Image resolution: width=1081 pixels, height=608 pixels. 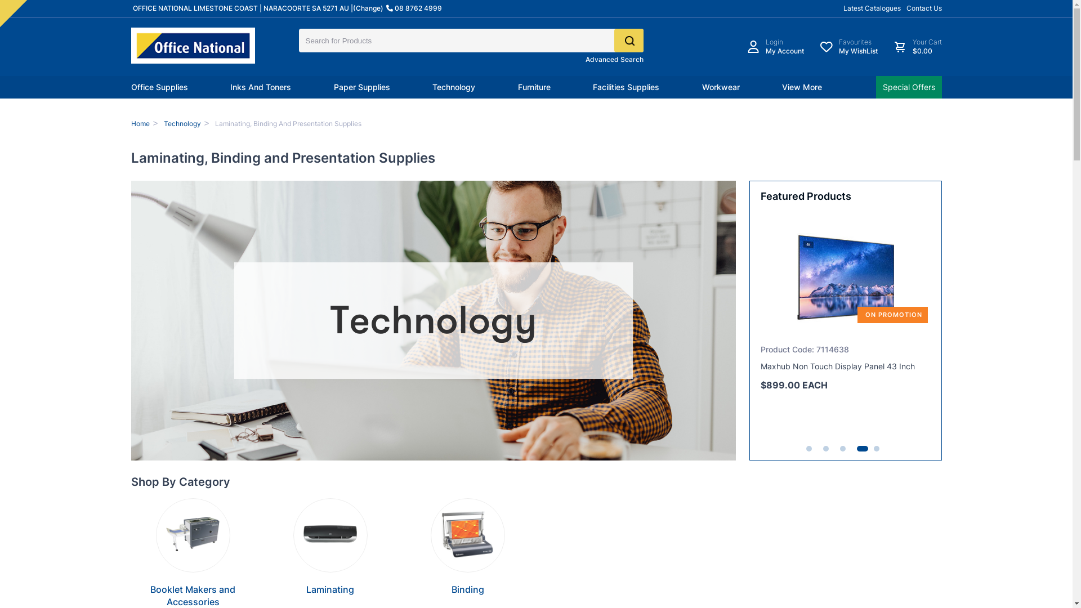 What do you see at coordinates (721, 87) in the screenshot?
I see `Workwear` at bounding box center [721, 87].